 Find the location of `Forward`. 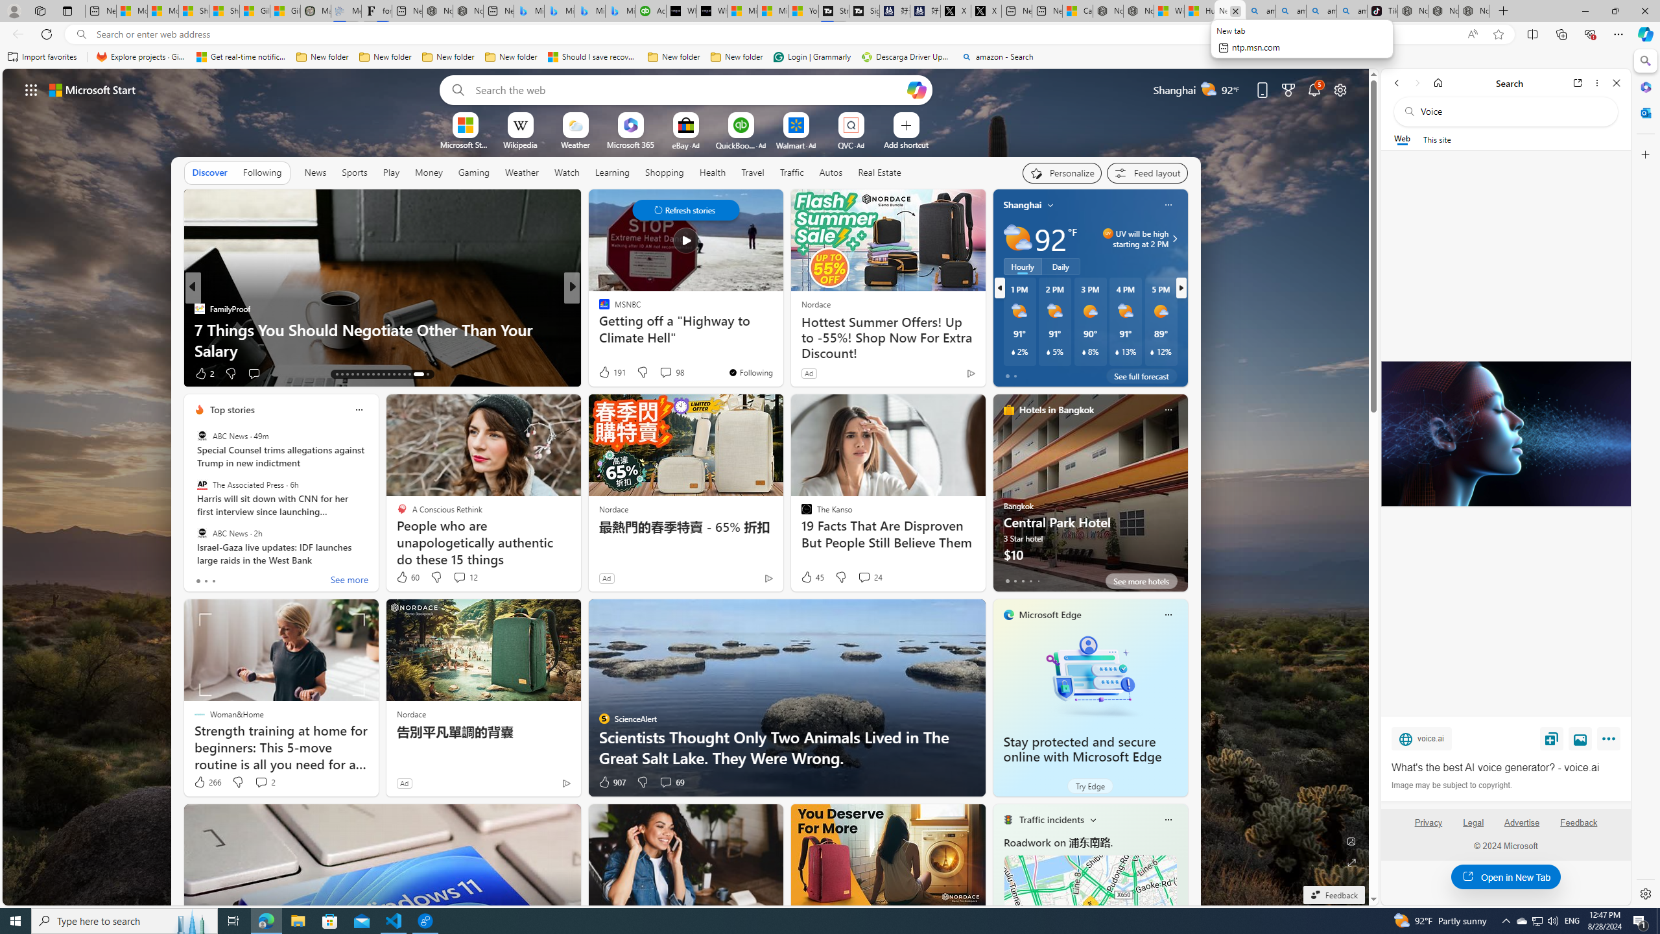

Forward is located at coordinates (1416, 83).